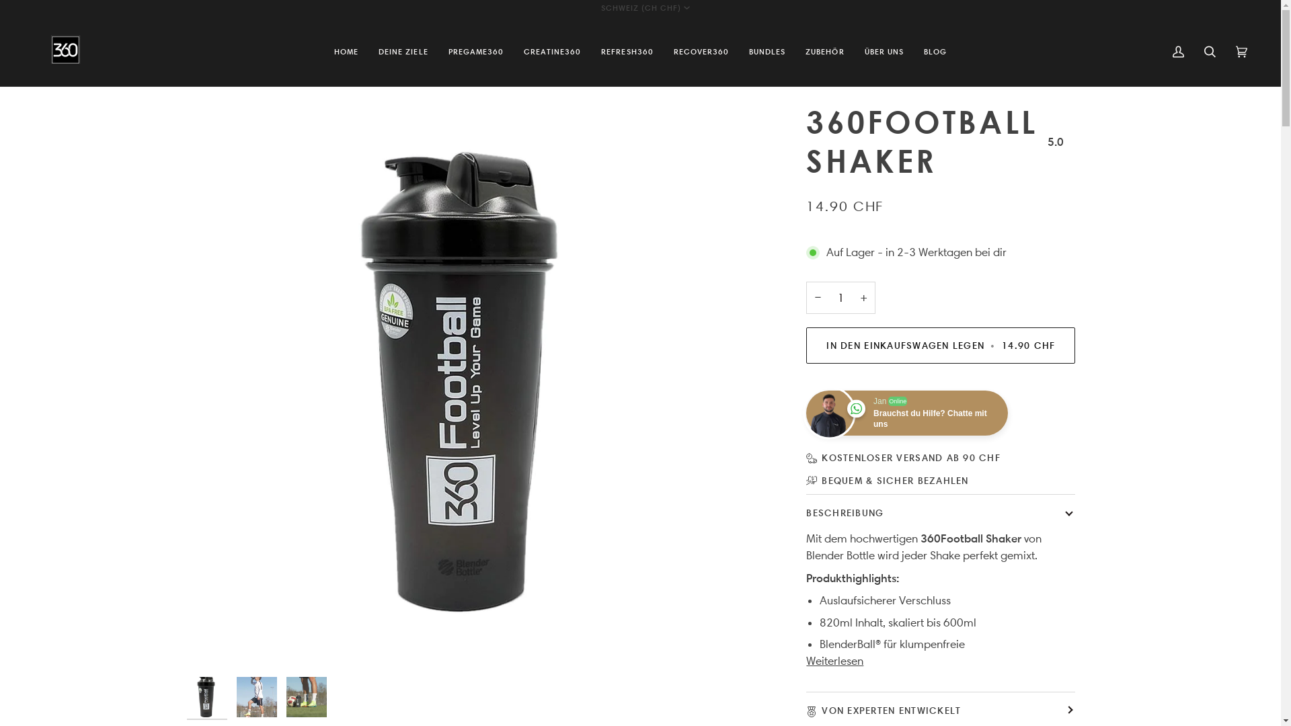 This screenshot has width=1291, height=726. What do you see at coordinates (935, 51) in the screenshot?
I see `BLOG` at bounding box center [935, 51].